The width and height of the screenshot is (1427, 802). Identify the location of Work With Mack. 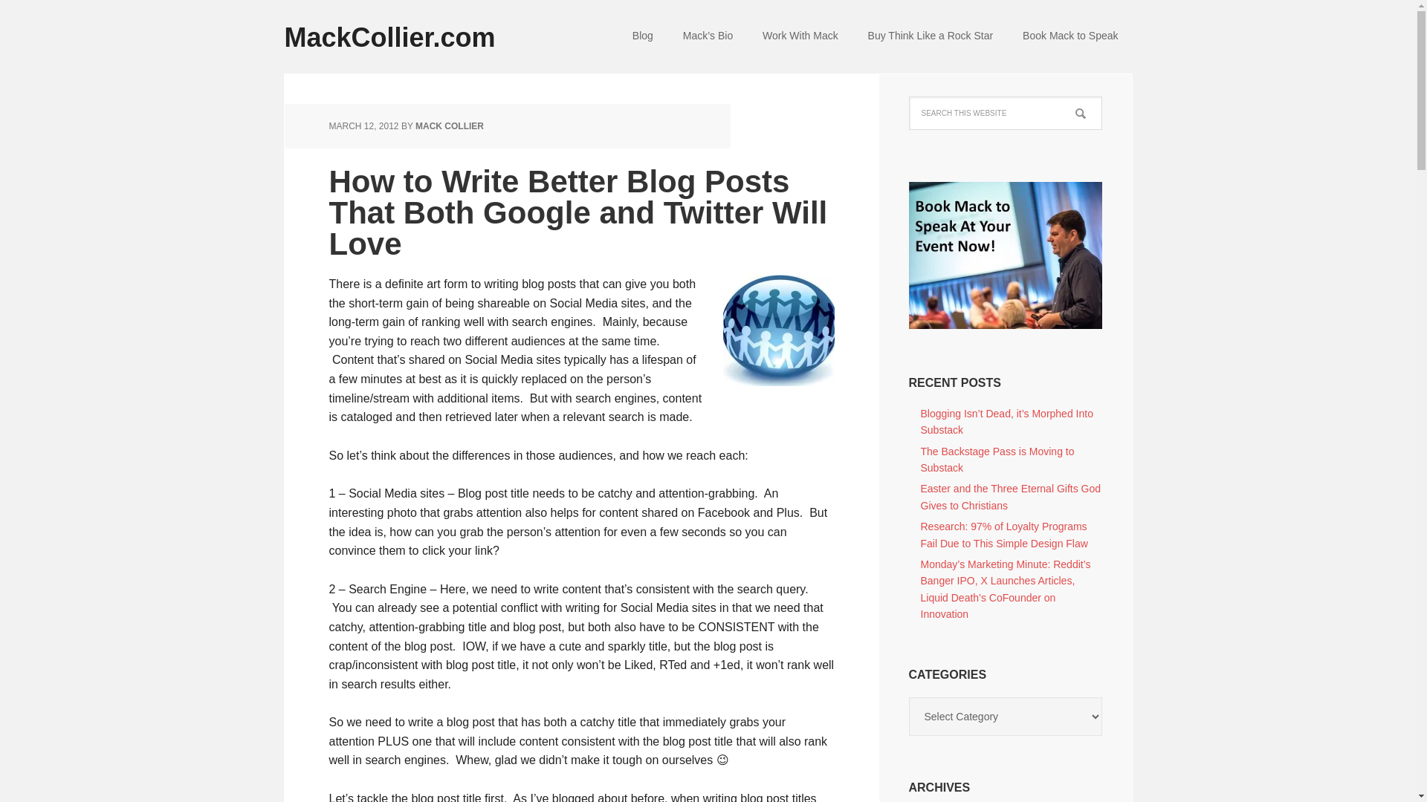
(800, 37).